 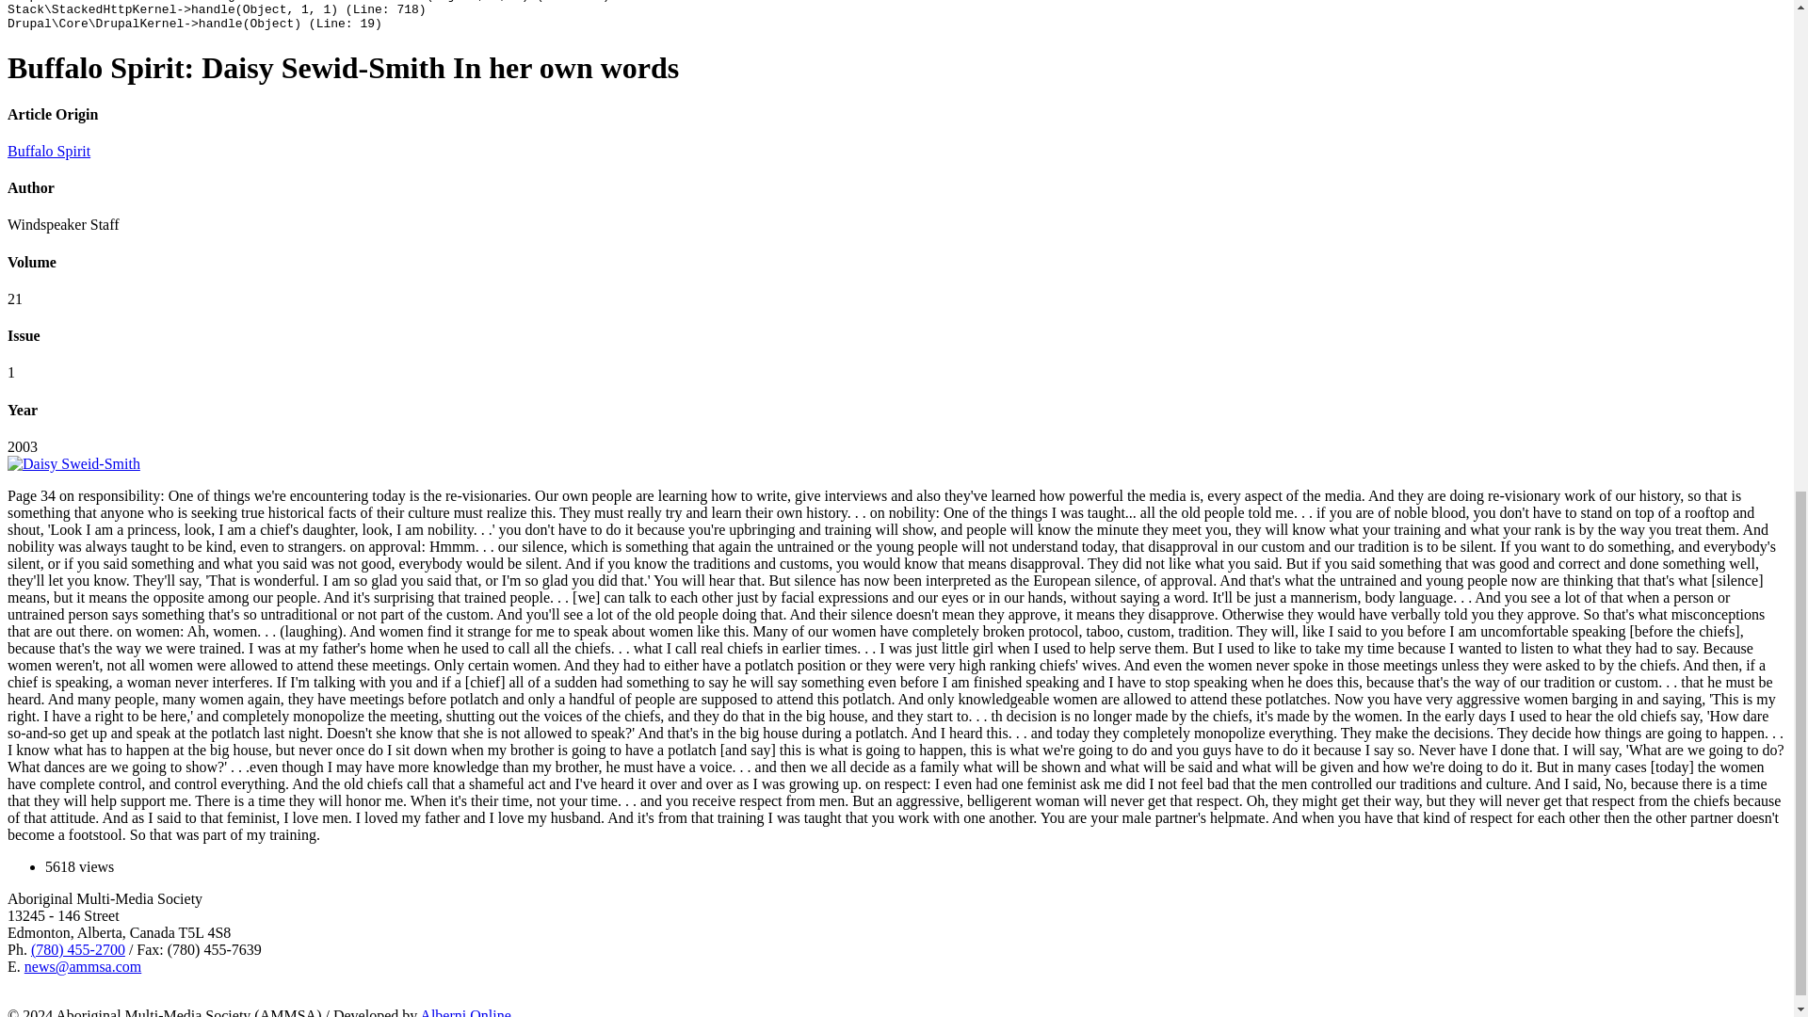 What do you see at coordinates (83, 966) in the screenshot?
I see `Email AMMSA` at bounding box center [83, 966].